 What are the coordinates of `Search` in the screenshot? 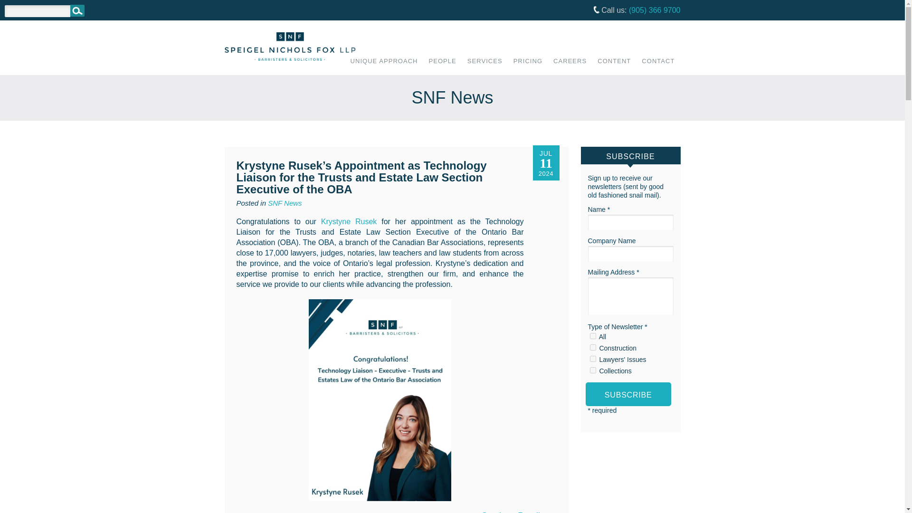 It's located at (77, 10).